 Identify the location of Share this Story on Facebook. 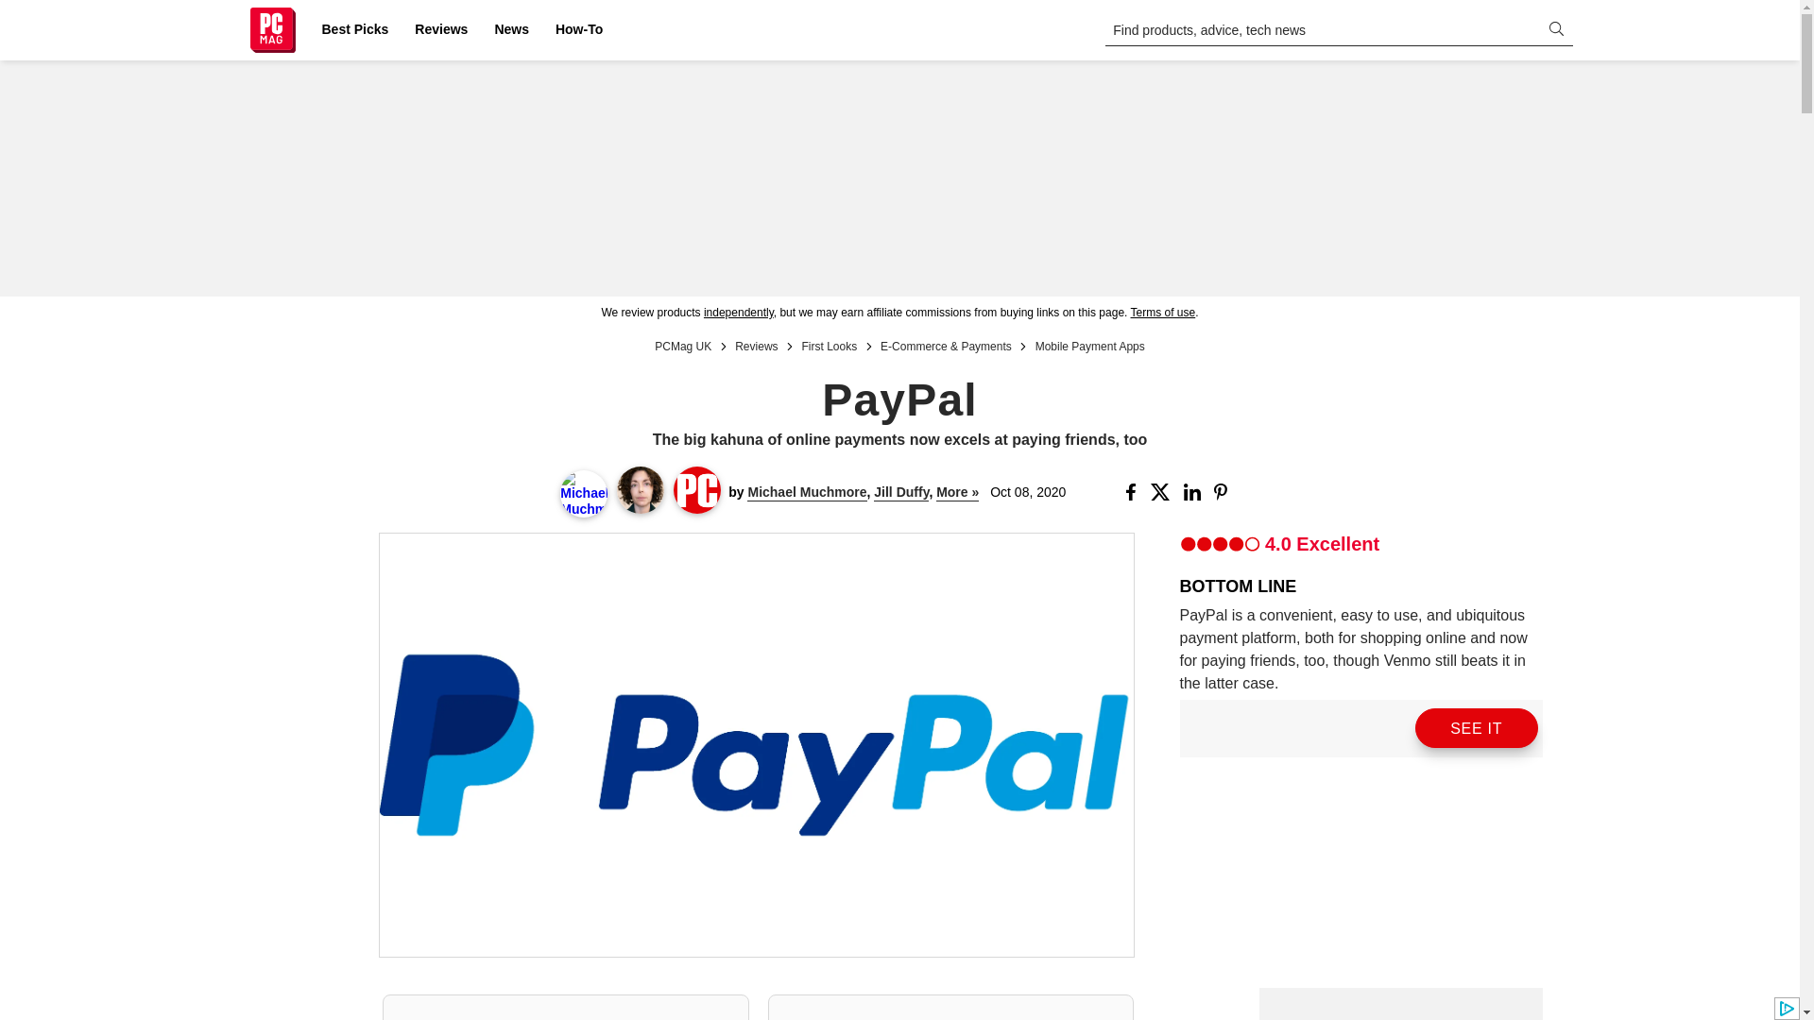
(1134, 491).